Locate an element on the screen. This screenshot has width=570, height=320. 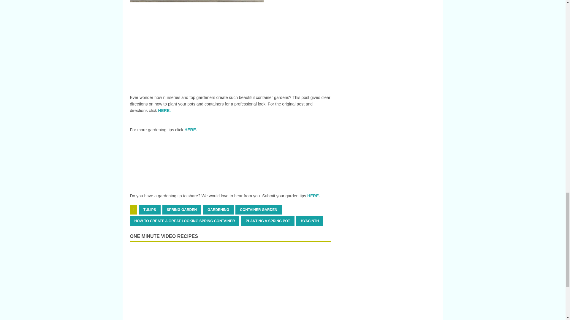
YouTube player is located at coordinates (230, 284).